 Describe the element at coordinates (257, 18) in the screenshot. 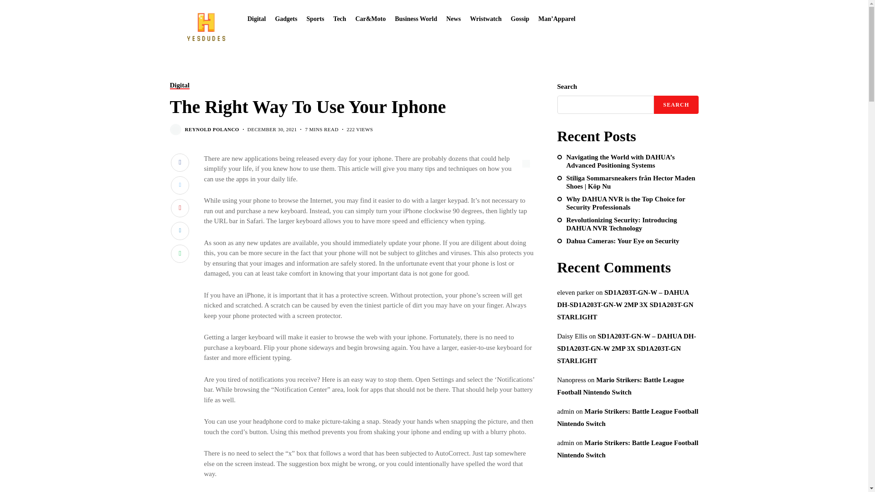

I see `Digital` at that location.